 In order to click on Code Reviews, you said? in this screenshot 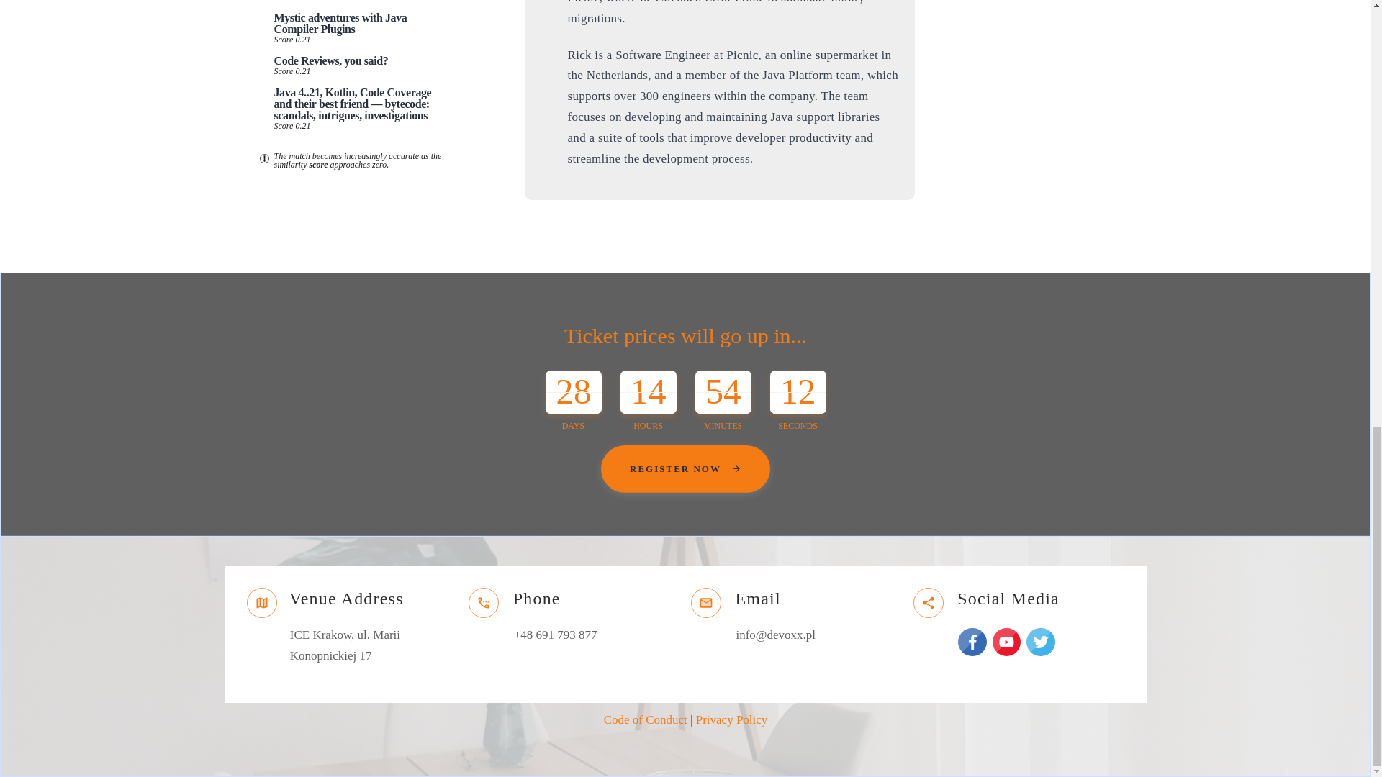, I will do `click(331, 60)`.